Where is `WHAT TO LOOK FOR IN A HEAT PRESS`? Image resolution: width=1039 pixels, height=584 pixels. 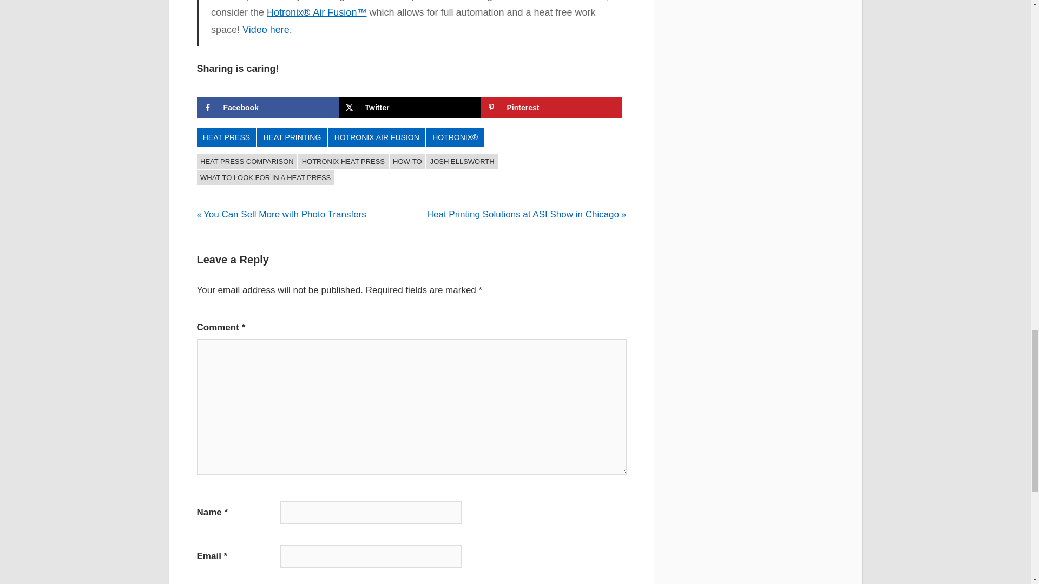 WHAT TO LOOK FOR IN A HEAT PRESS is located at coordinates (266, 178).